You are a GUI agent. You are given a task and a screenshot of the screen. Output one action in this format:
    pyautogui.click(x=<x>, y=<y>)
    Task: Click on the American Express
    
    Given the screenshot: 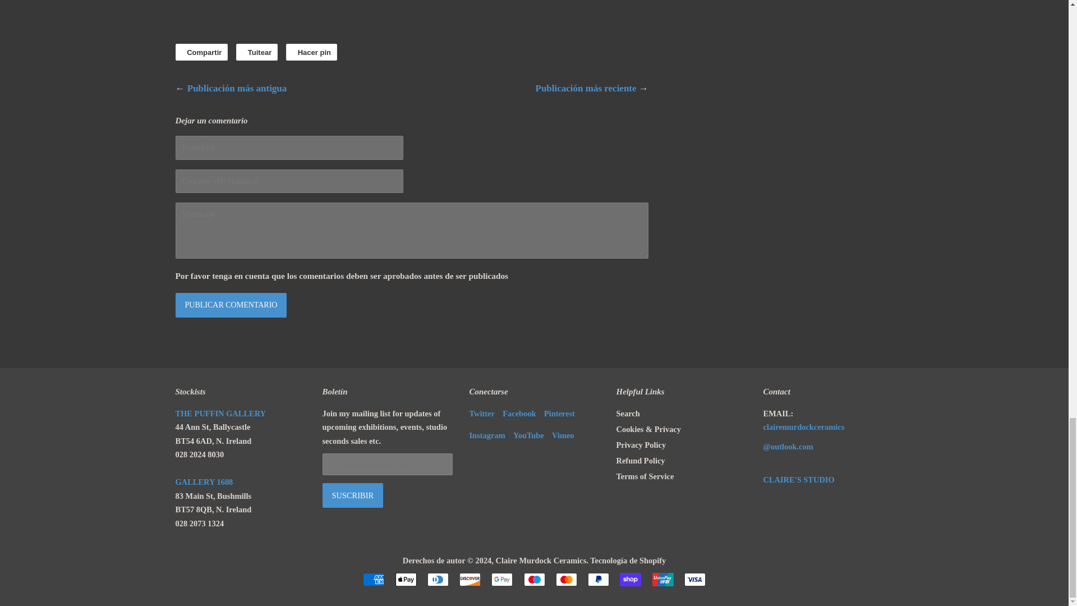 What is the action you would take?
    pyautogui.click(x=374, y=579)
    